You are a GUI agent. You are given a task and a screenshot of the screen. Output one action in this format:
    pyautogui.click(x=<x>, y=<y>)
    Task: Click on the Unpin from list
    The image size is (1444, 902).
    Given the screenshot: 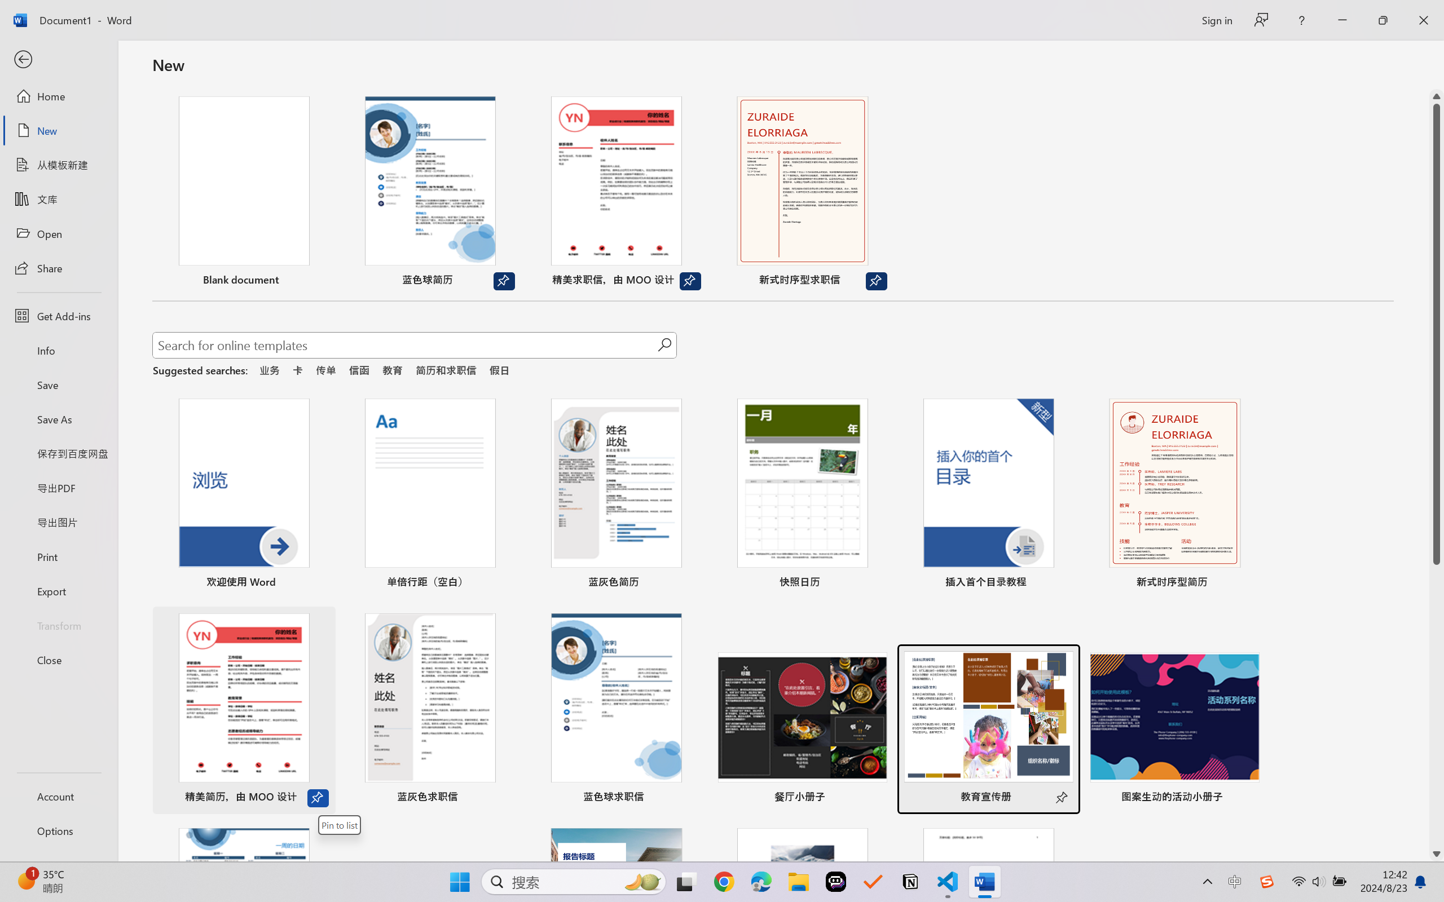 What is the action you would take?
    pyautogui.click(x=877, y=281)
    